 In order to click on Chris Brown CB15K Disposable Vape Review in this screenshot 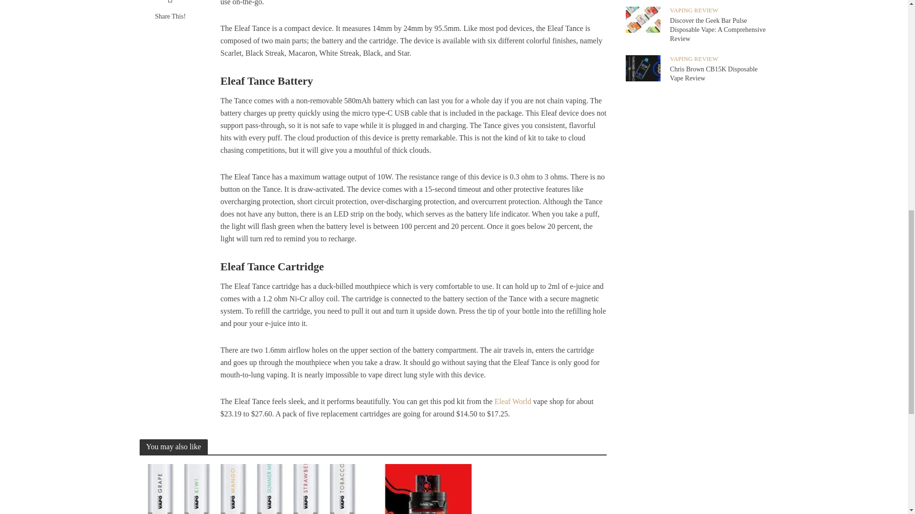, I will do `click(642, 68)`.